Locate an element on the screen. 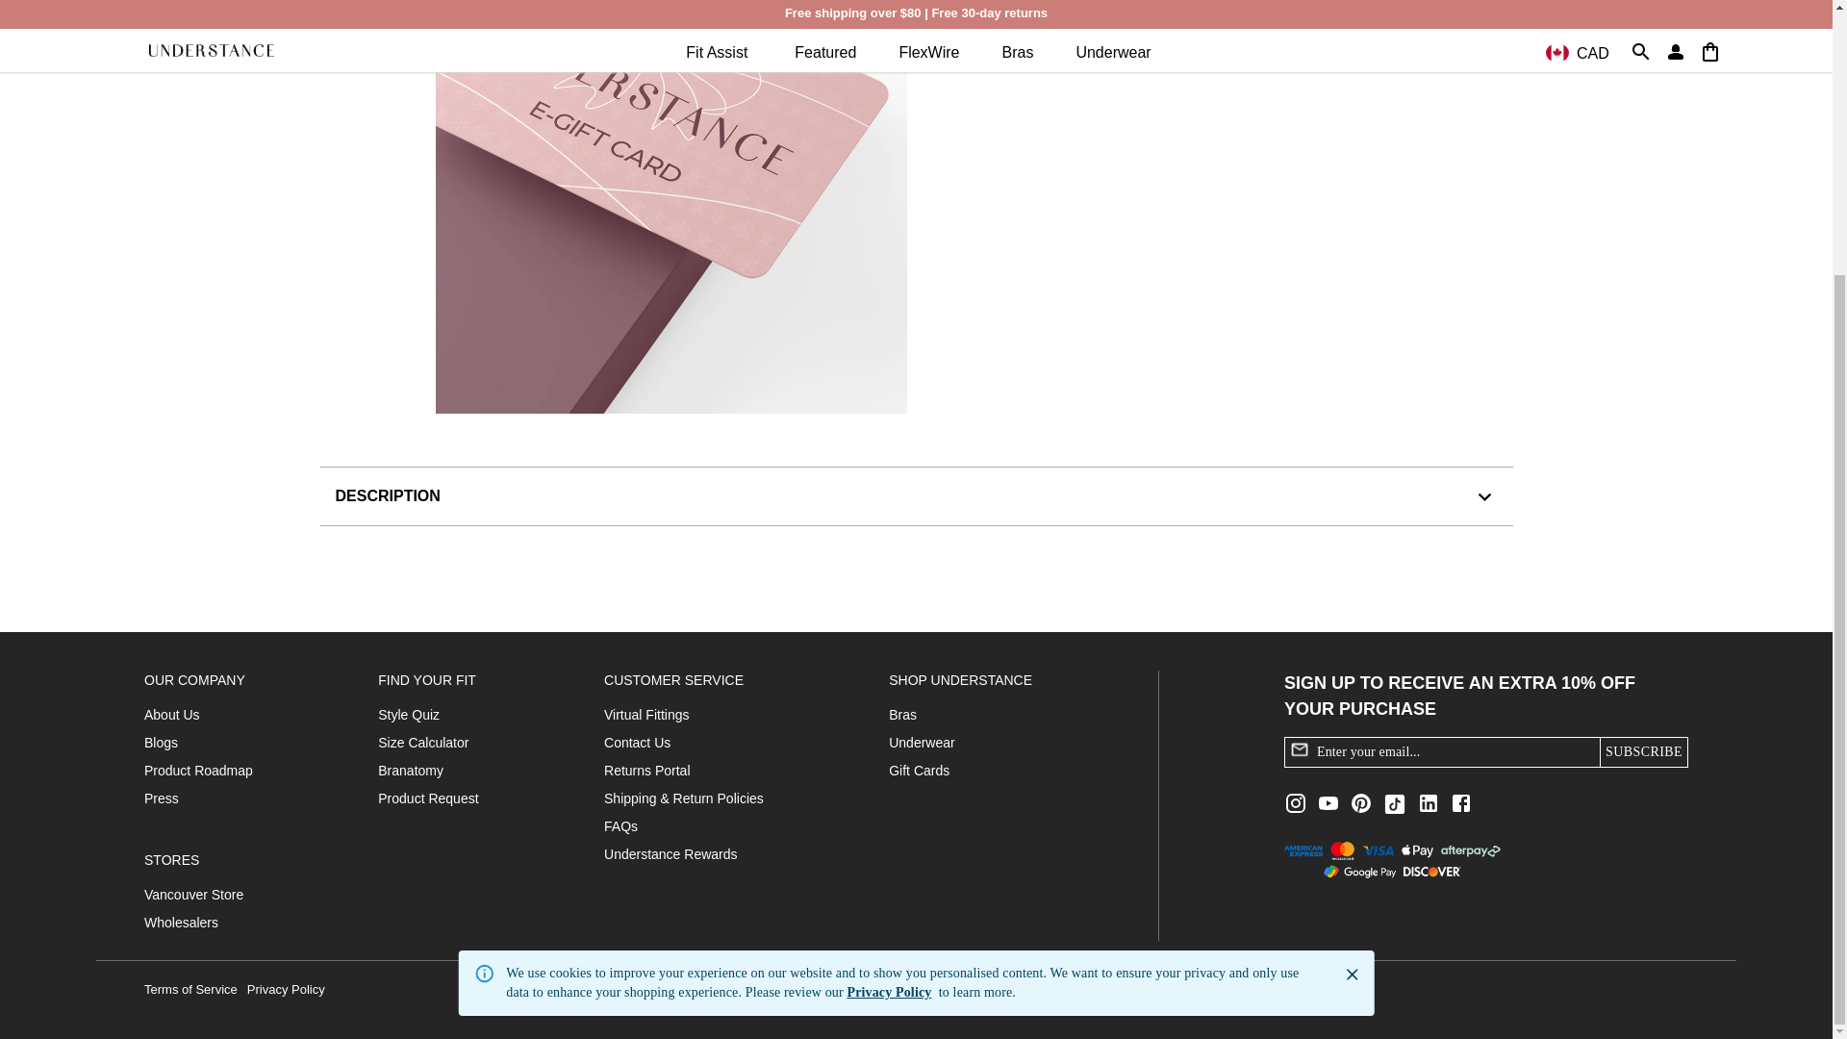 This screenshot has height=1039, width=1847. Close is located at coordinates (1352, 614).